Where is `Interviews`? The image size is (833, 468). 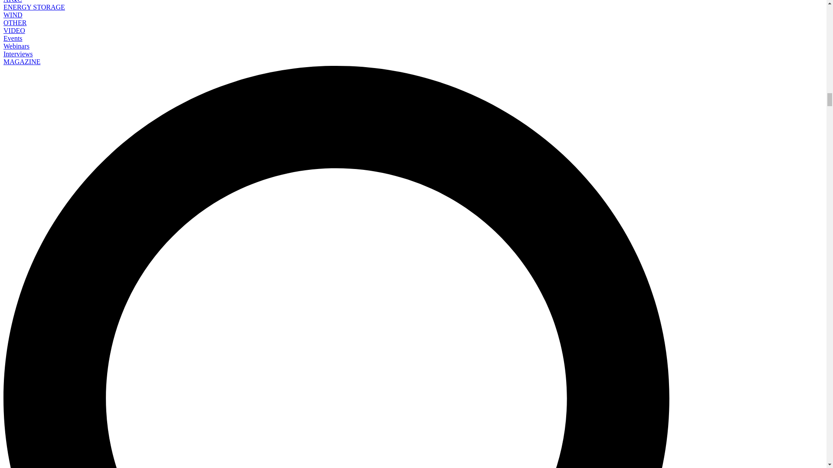 Interviews is located at coordinates (18, 54).